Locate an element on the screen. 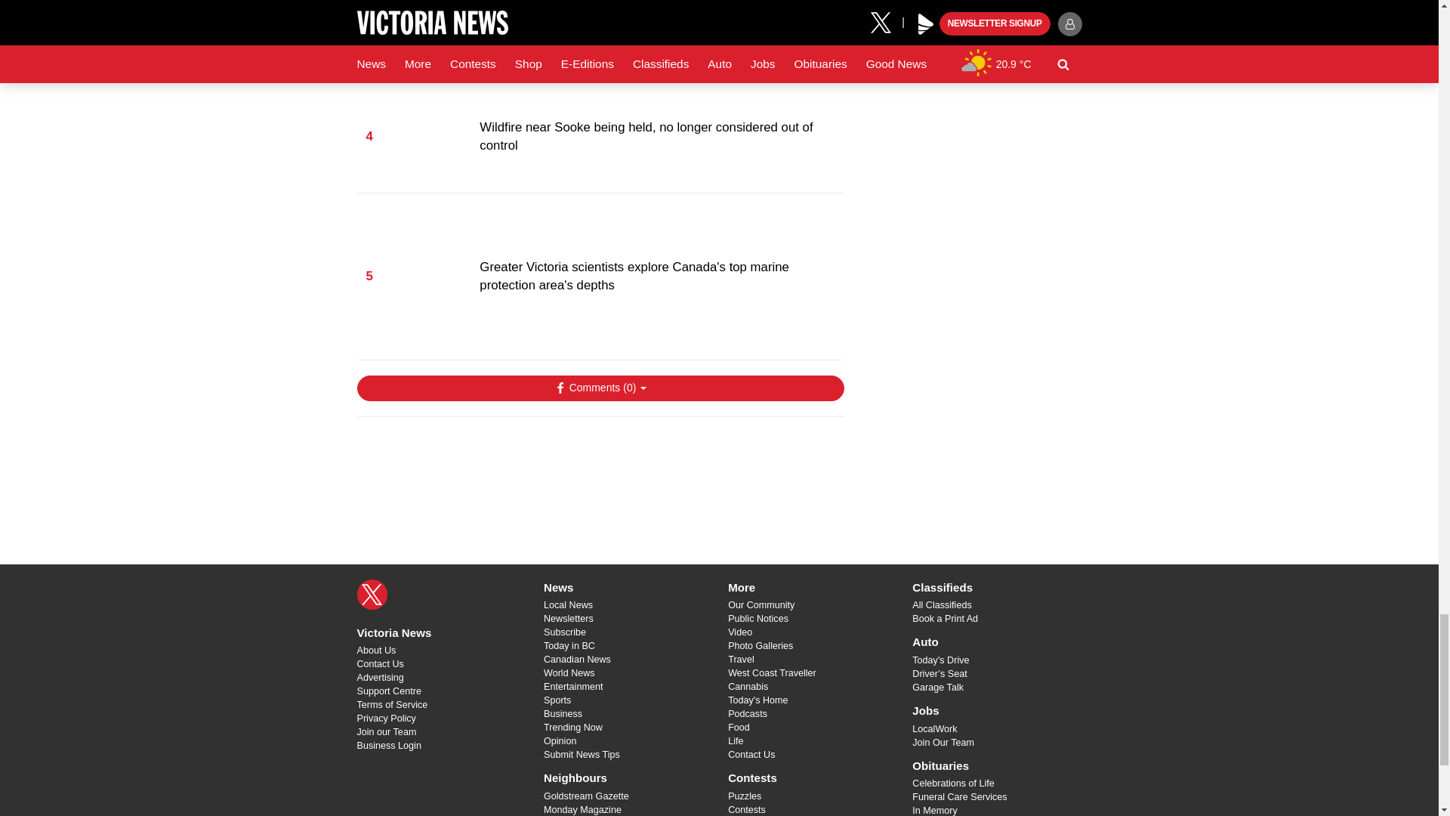 The width and height of the screenshot is (1450, 816). Show Comments is located at coordinates (600, 388).